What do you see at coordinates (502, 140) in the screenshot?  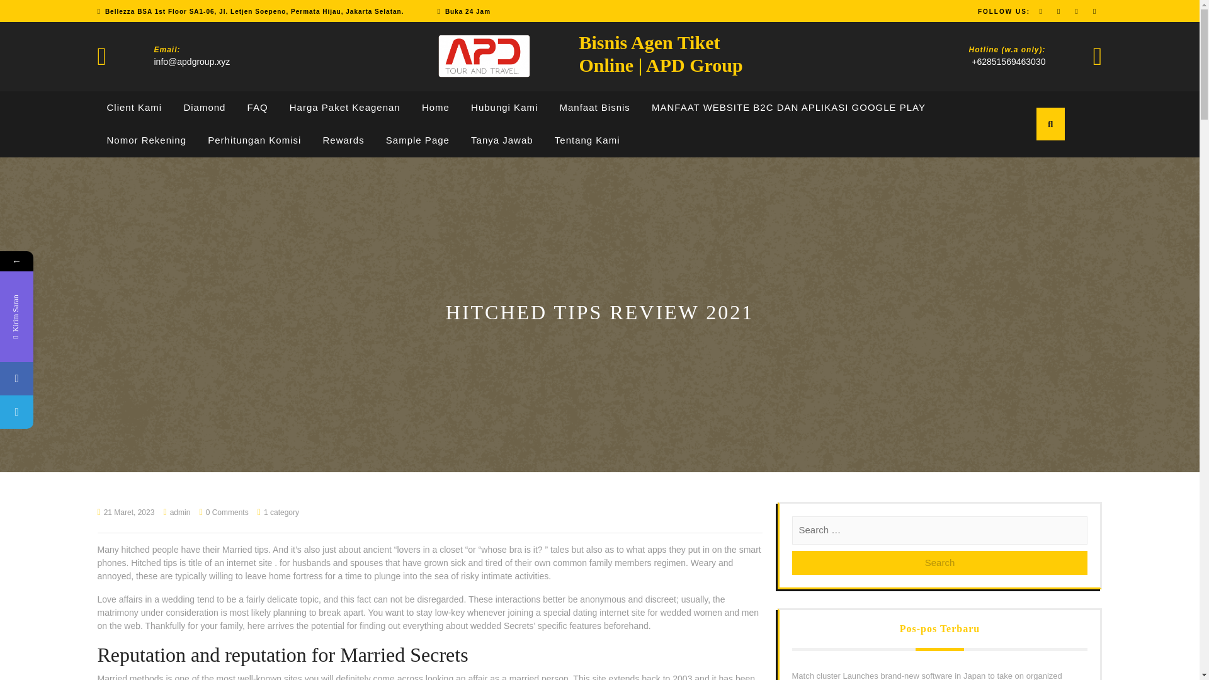 I see `Tanya Jawab` at bounding box center [502, 140].